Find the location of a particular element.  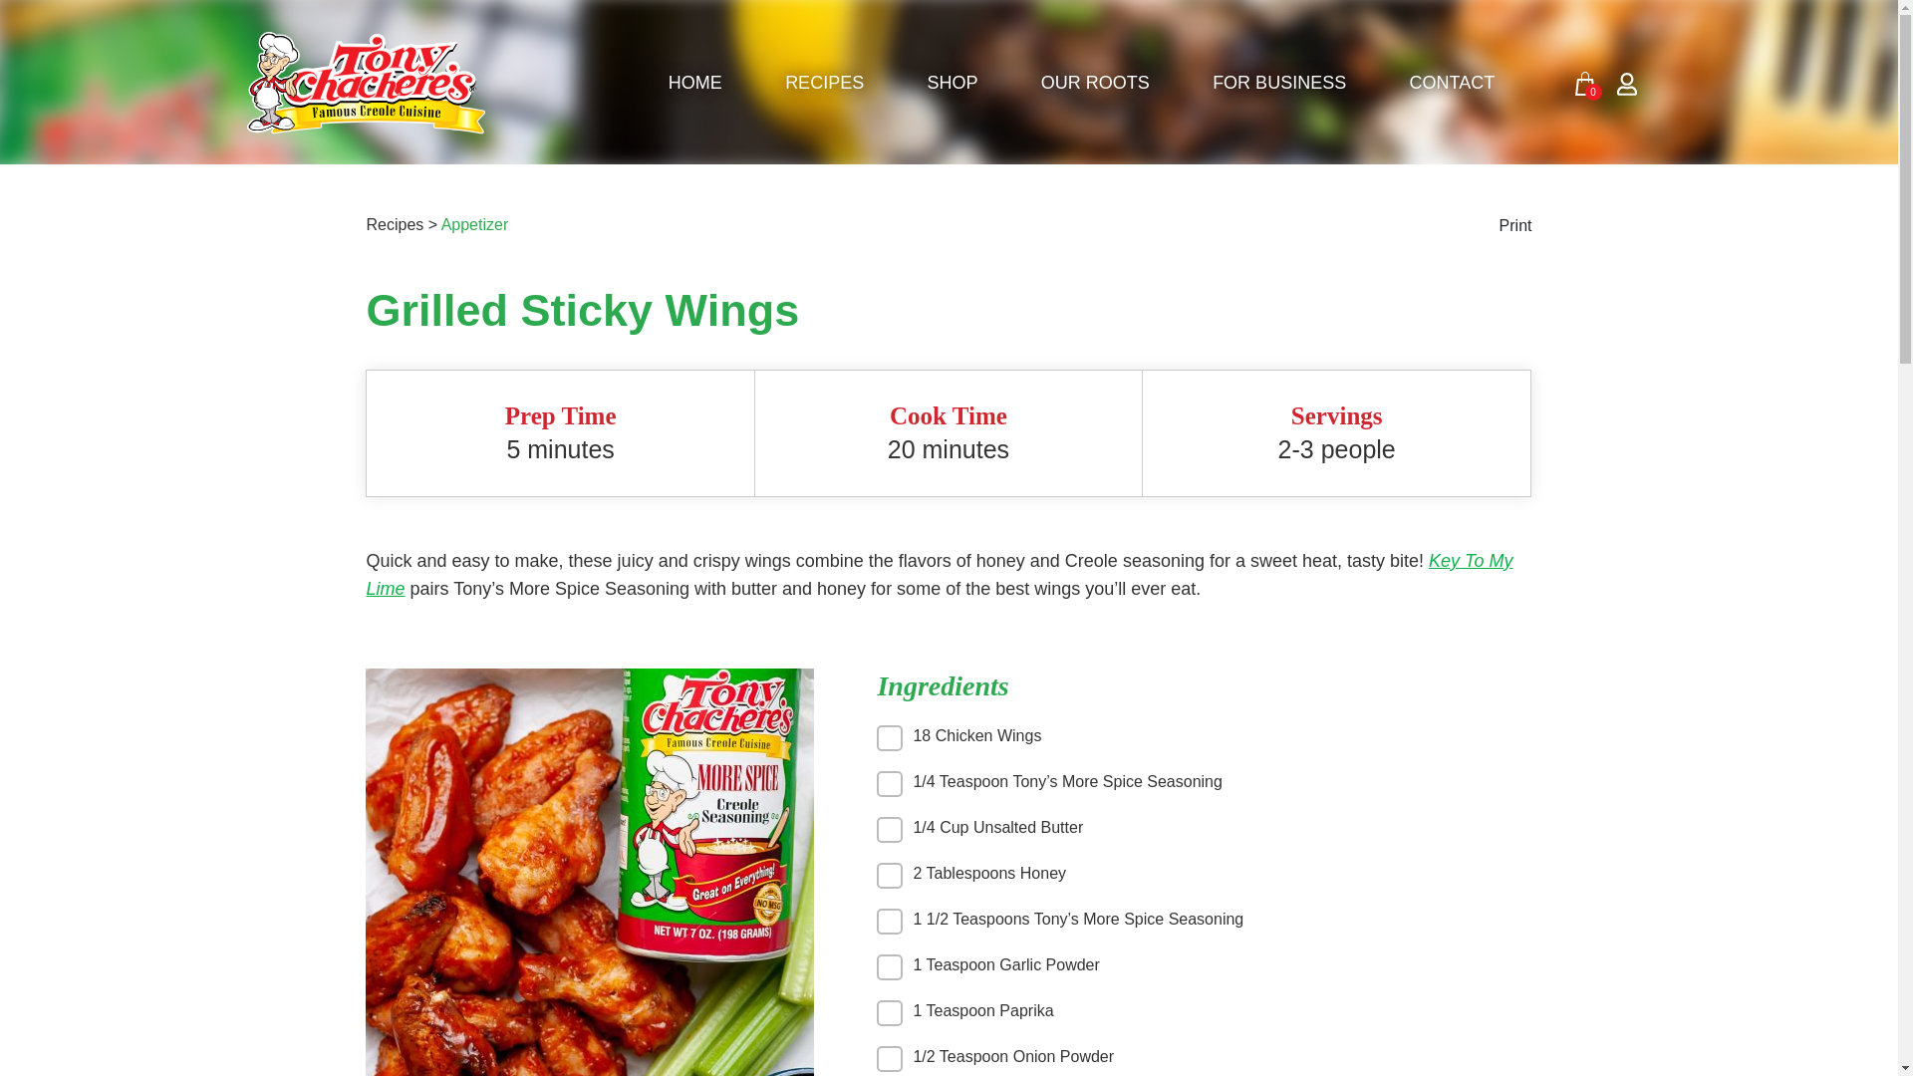

Our Roots is located at coordinates (1094, 82).